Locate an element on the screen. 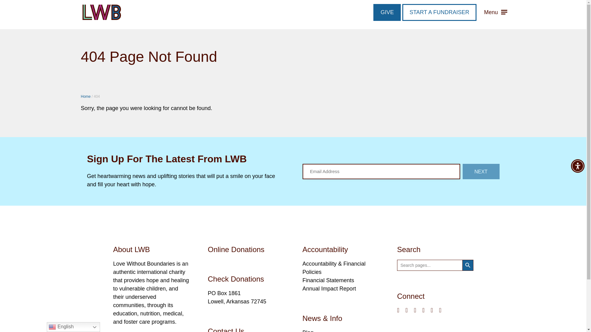  Financial Statements is located at coordinates (328, 280).